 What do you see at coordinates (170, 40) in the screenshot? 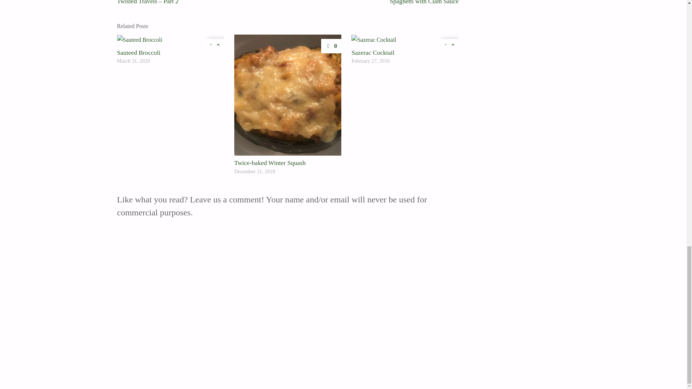
I see `Sauteed Broccoli` at bounding box center [170, 40].